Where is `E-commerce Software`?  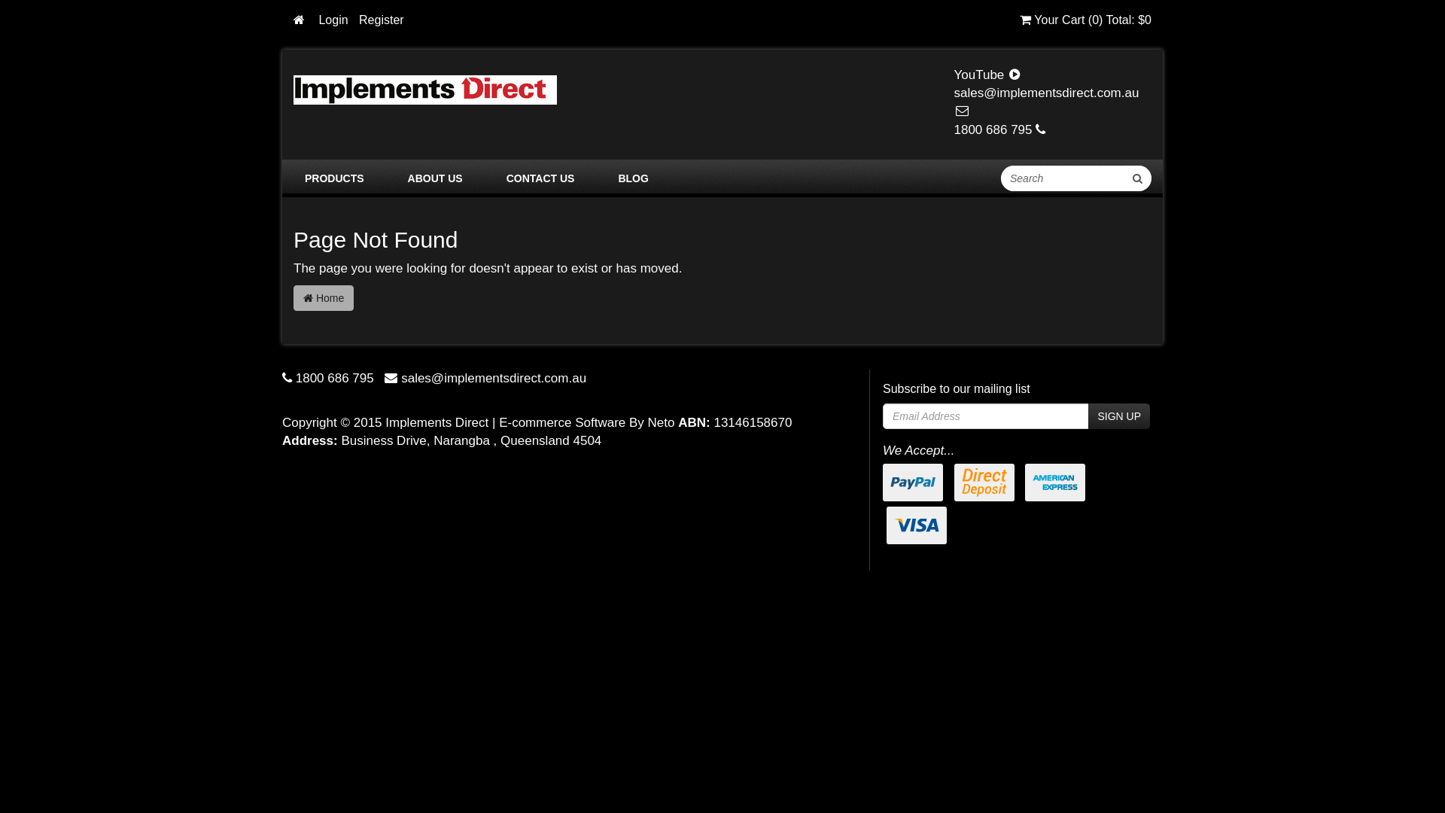 E-commerce Software is located at coordinates (562, 423).